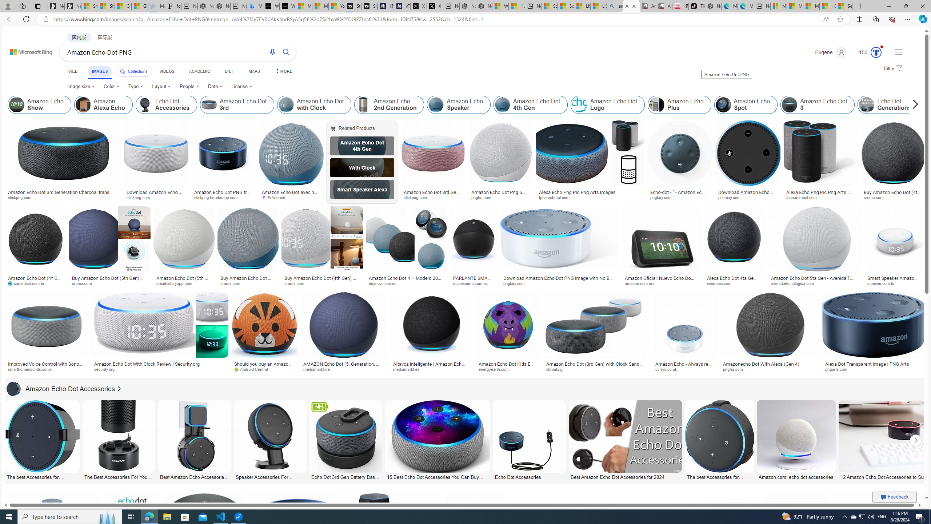 The height and width of the screenshot is (524, 931). Describe the element at coordinates (735, 283) in the screenshot. I see `winmaec.com` at that location.